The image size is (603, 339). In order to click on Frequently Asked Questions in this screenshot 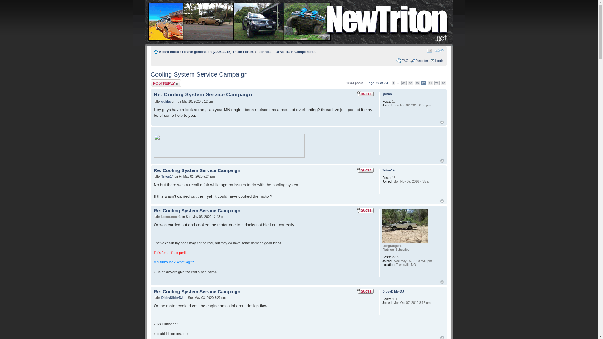, I will do `click(405, 60)`.